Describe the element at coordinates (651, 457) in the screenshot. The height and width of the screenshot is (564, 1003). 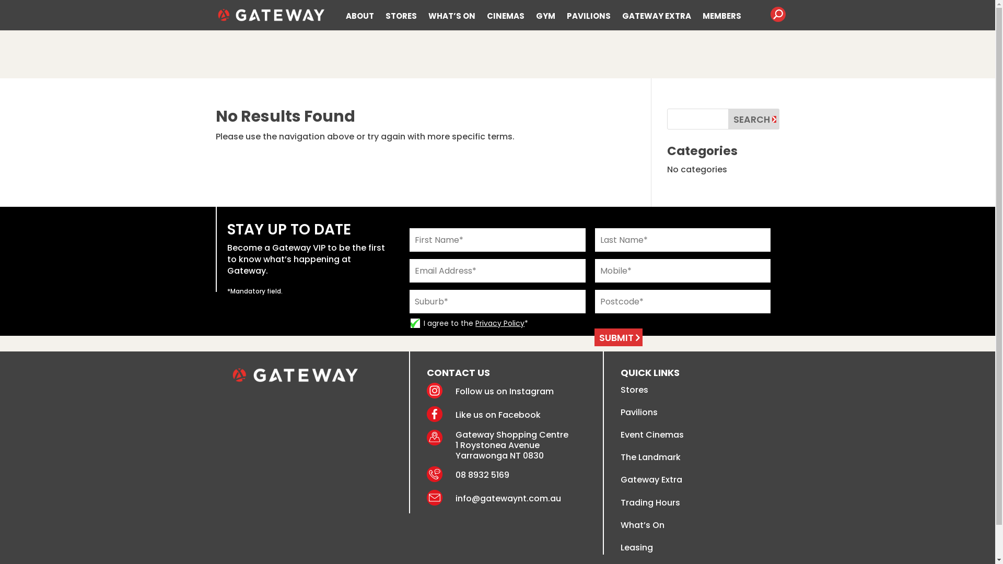
I see `The Landmark` at that location.